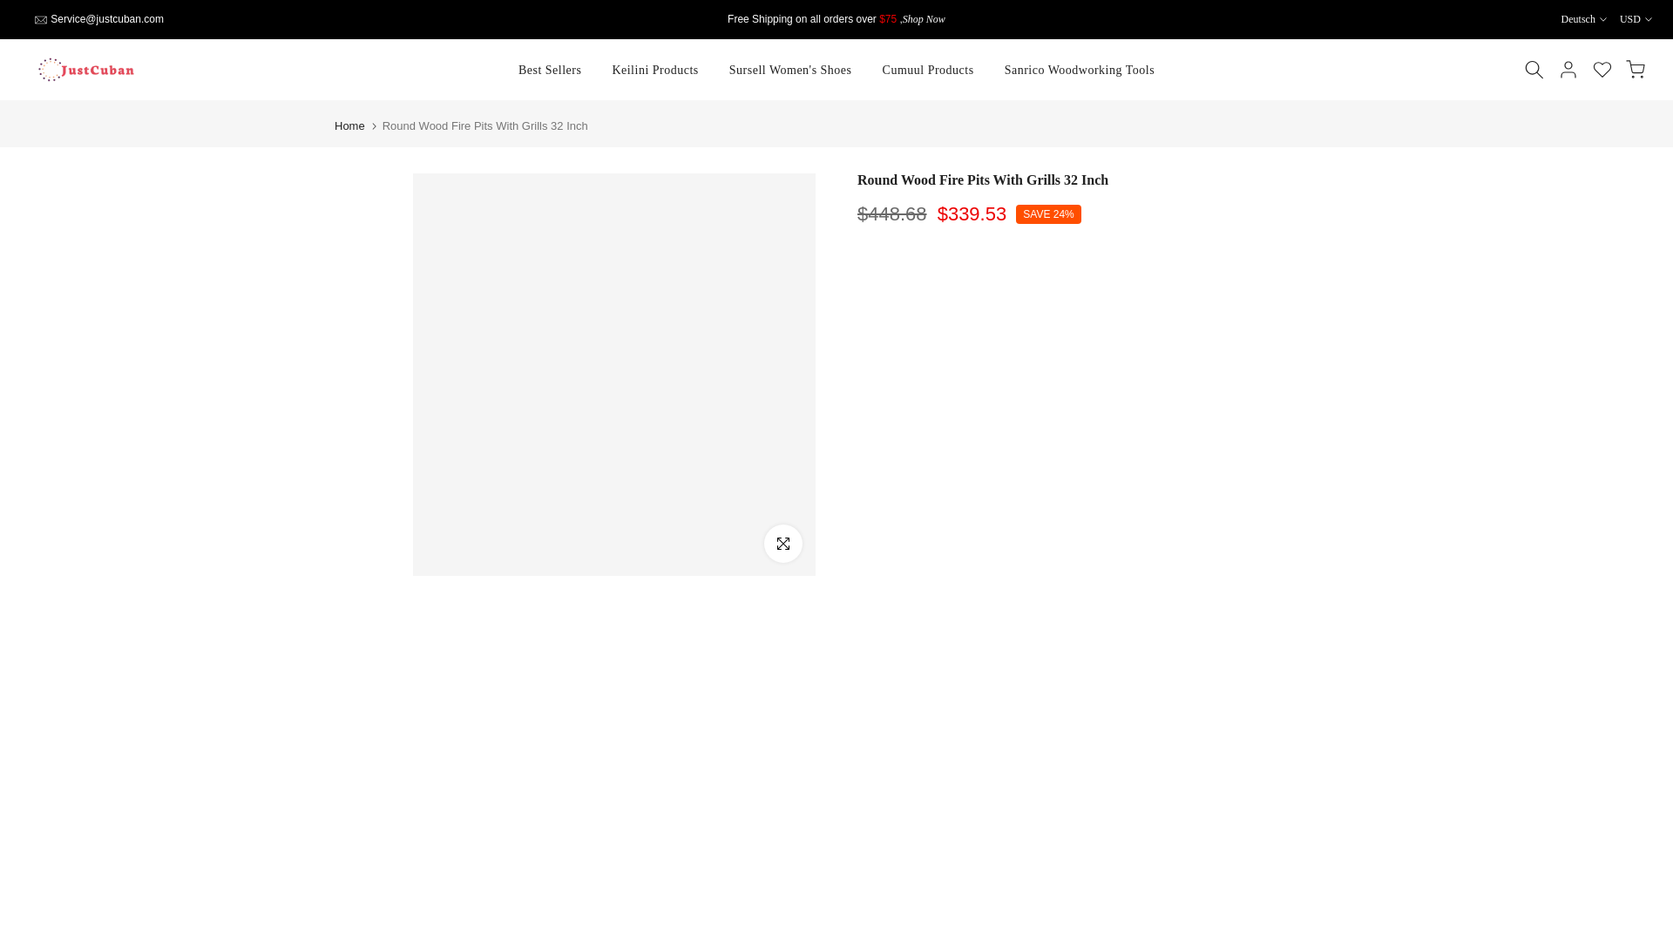 The height and width of the screenshot is (941, 1673). I want to click on Sursell Women's Shoes, so click(789, 70).